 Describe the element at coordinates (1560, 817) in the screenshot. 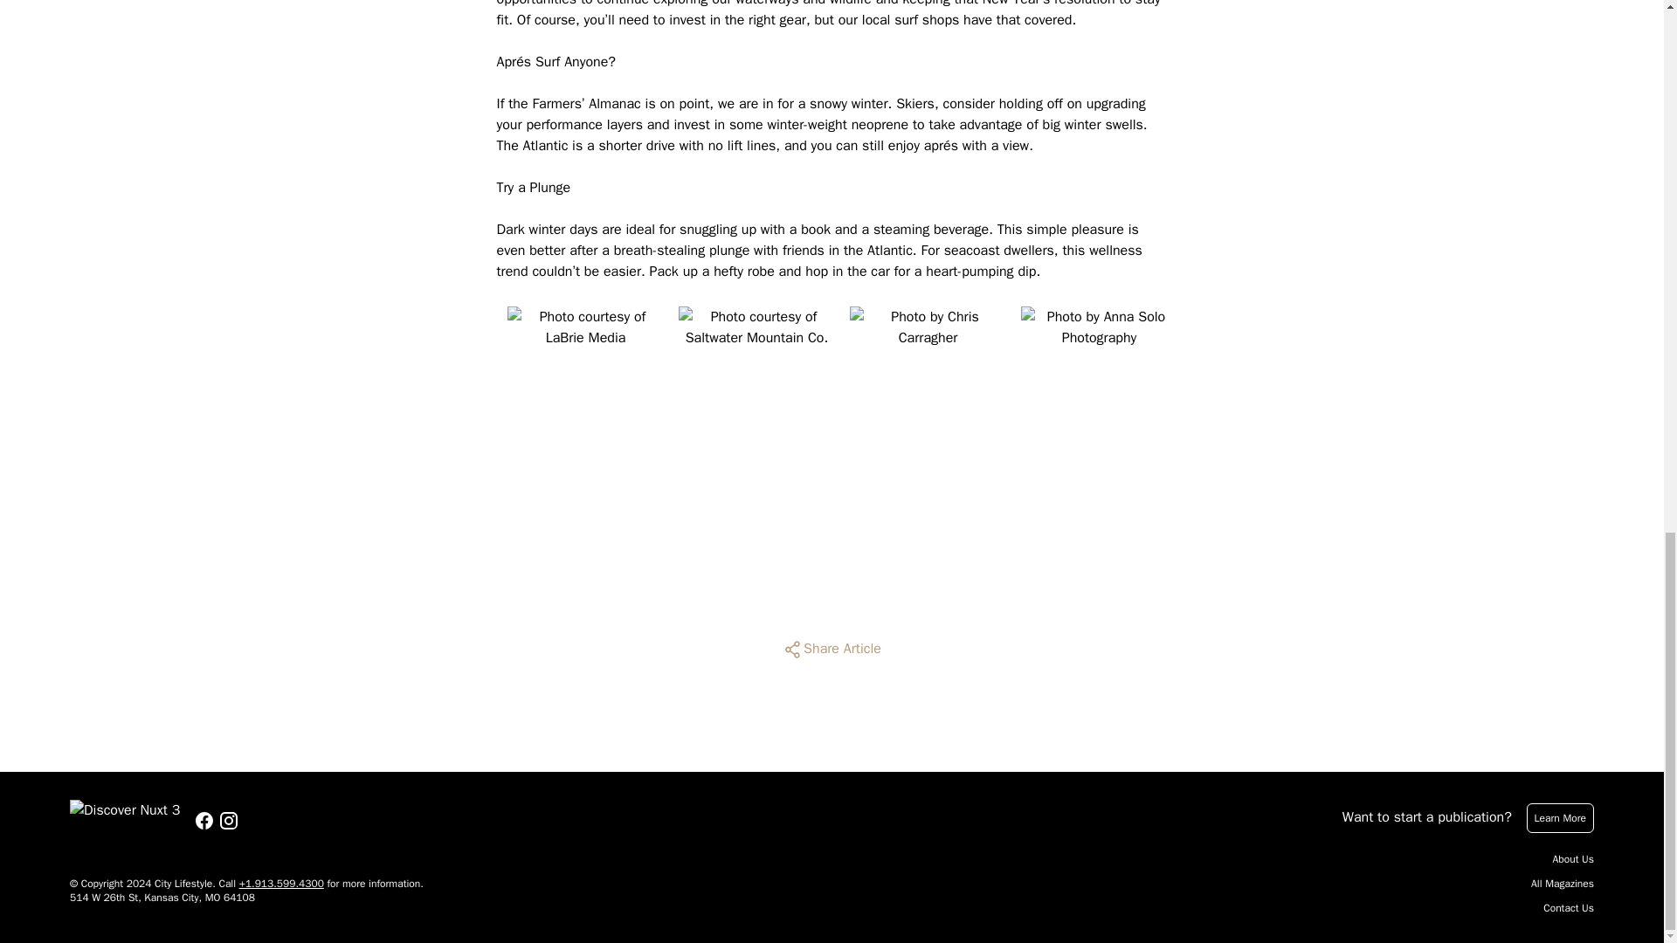

I see `Learn More` at that location.